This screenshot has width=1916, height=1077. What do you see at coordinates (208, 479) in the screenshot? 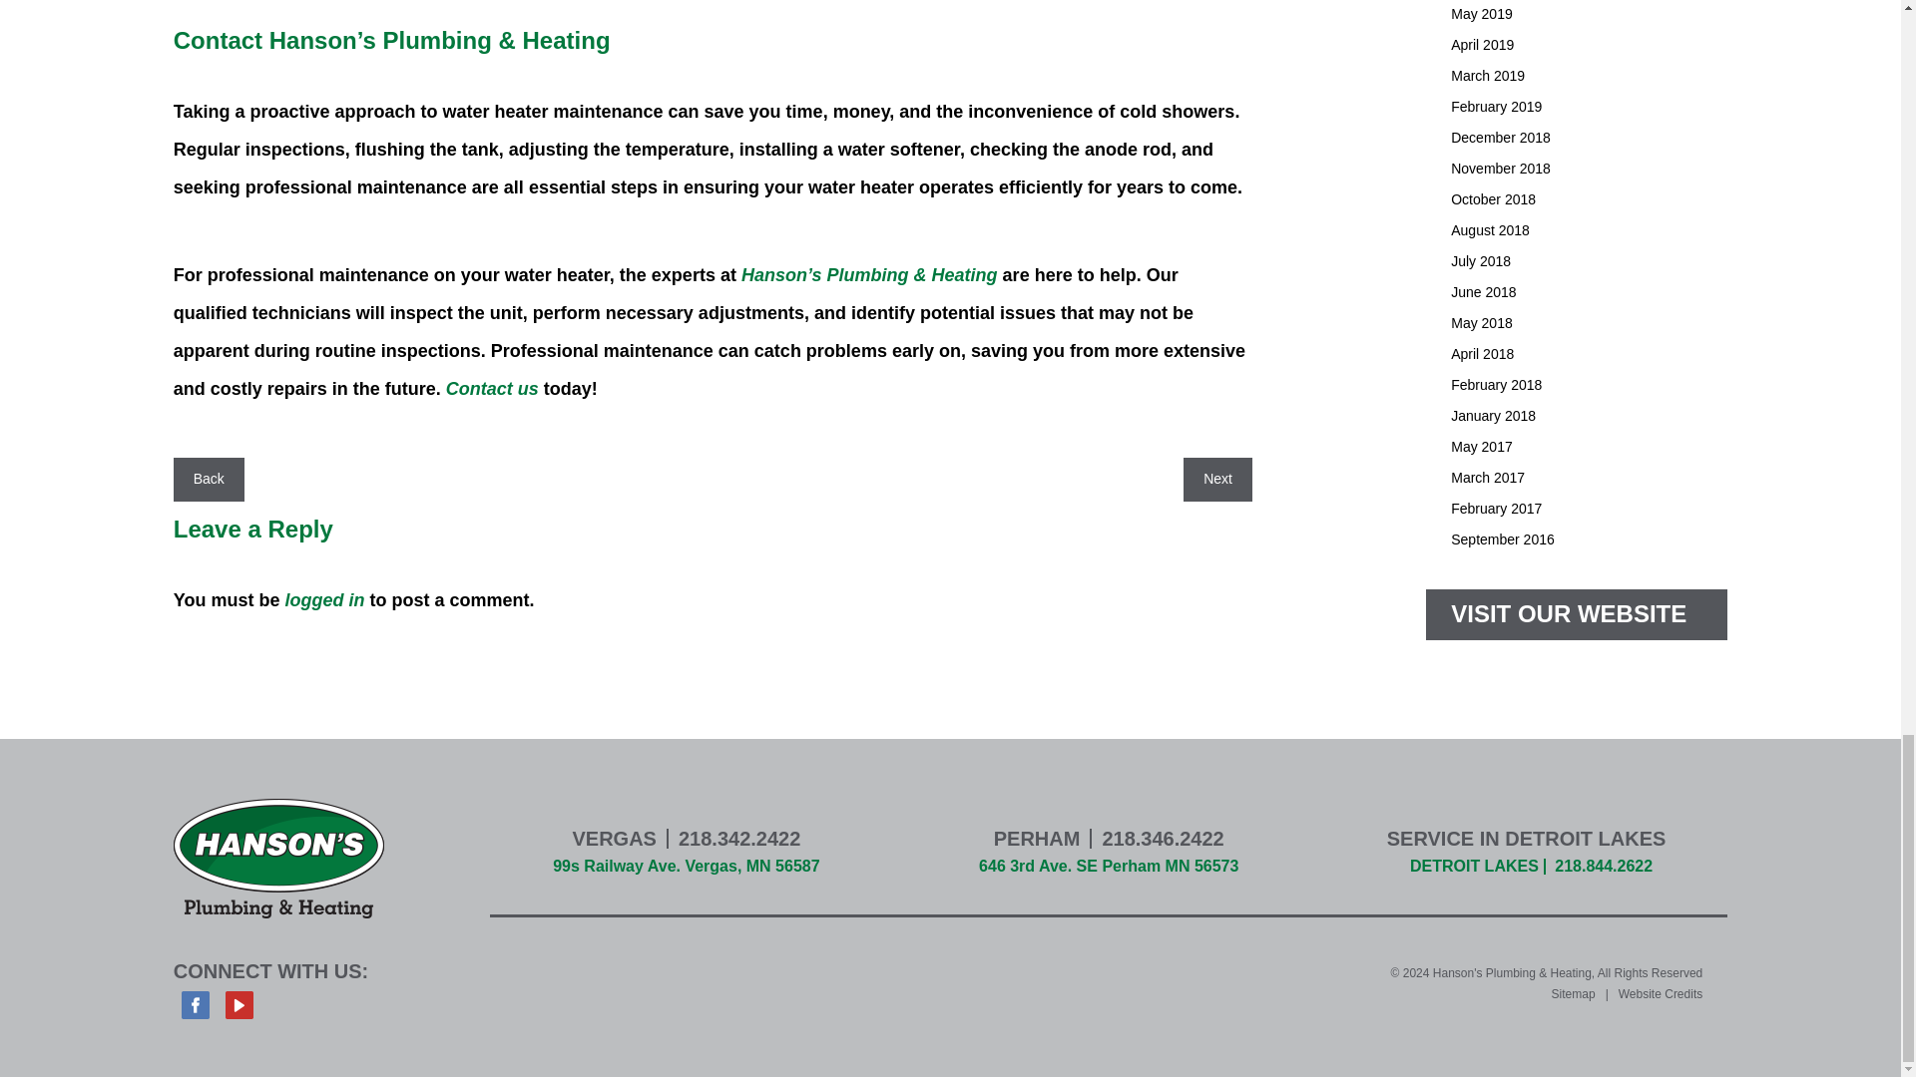
I see `Back` at bounding box center [208, 479].